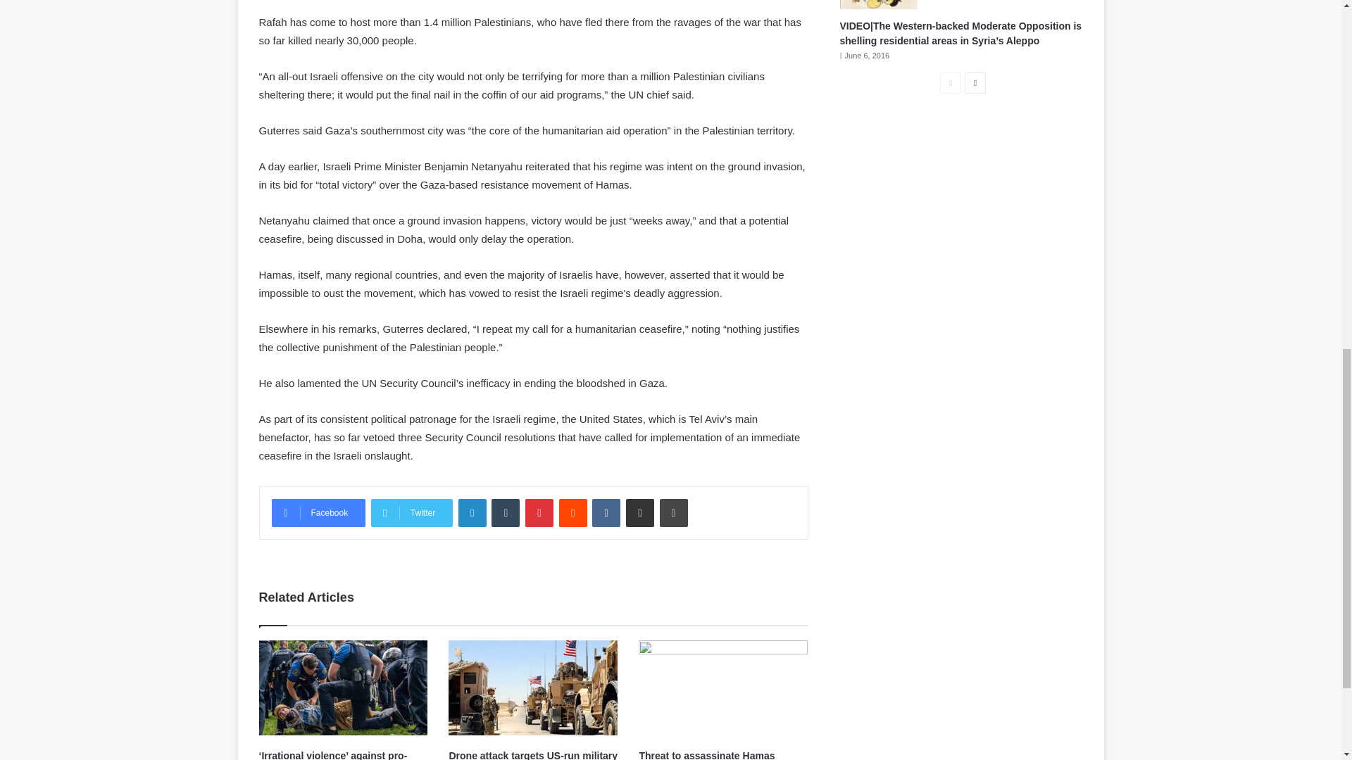 Image resolution: width=1352 pixels, height=760 pixels. Describe the element at coordinates (506, 512) in the screenshot. I see `Tumblr` at that location.